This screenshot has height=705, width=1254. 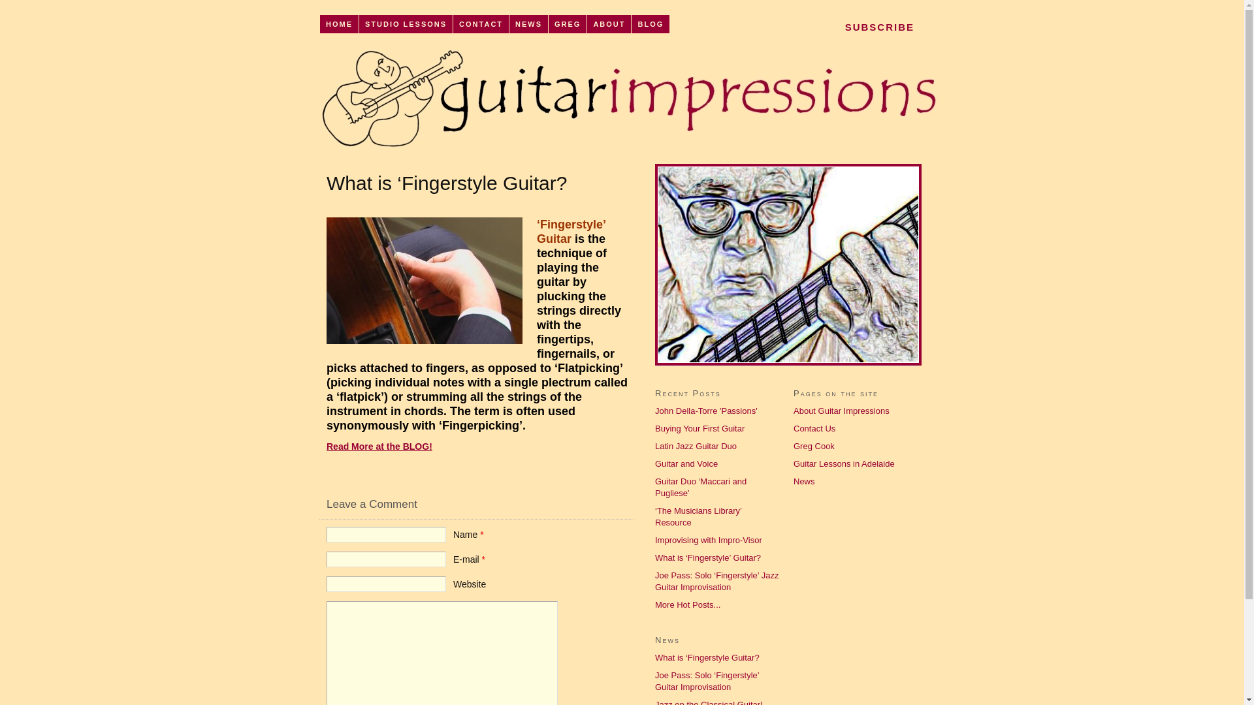 I want to click on STUDIO LESSONS, so click(x=406, y=24).